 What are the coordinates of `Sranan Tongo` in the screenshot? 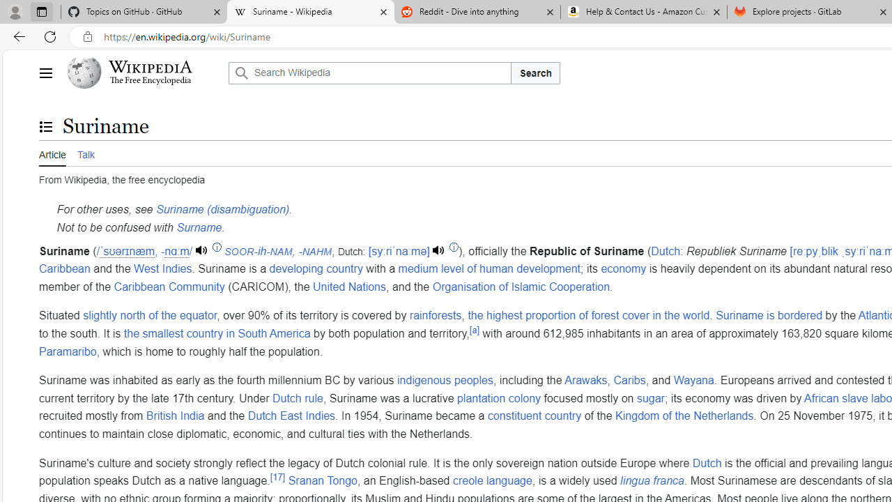 It's located at (323, 481).